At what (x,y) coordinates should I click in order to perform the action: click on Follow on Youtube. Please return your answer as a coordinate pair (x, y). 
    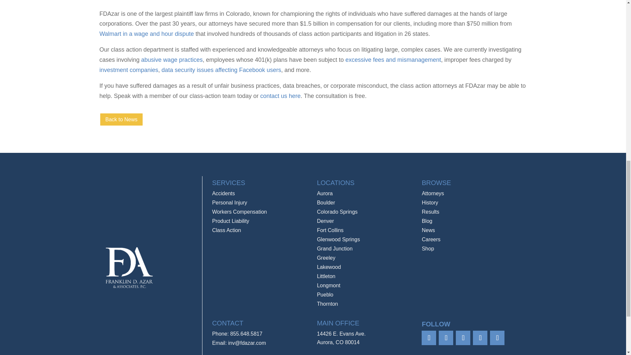
    Looking at the image, I should click on (497, 338).